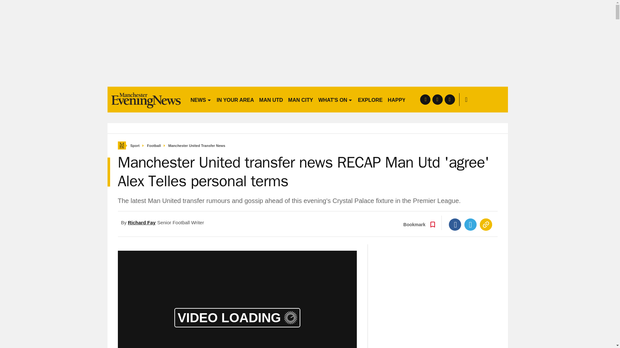  I want to click on MAN CITY, so click(300, 99).